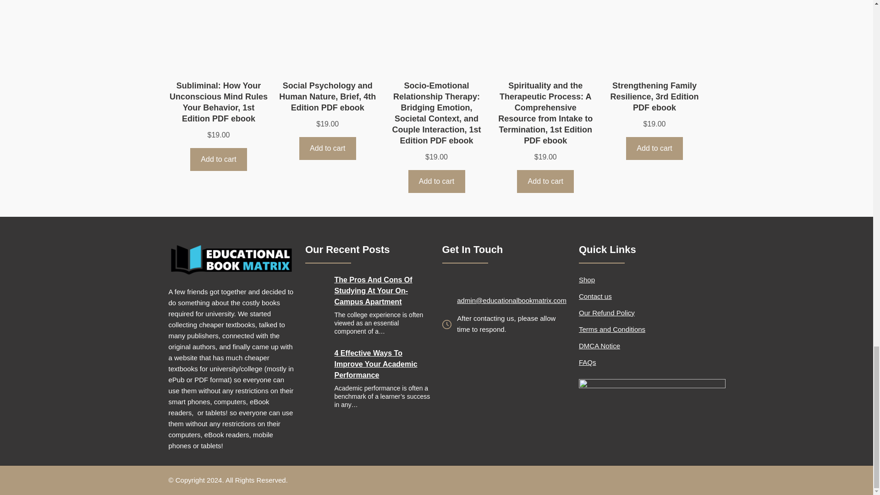 The height and width of the screenshot is (495, 880). What do you see at coordinates (382, 291) in the screenshot?
I see `The Pros And Cons Of Studying At Your On-Campus Apartment` at bounding box center [382, 291].